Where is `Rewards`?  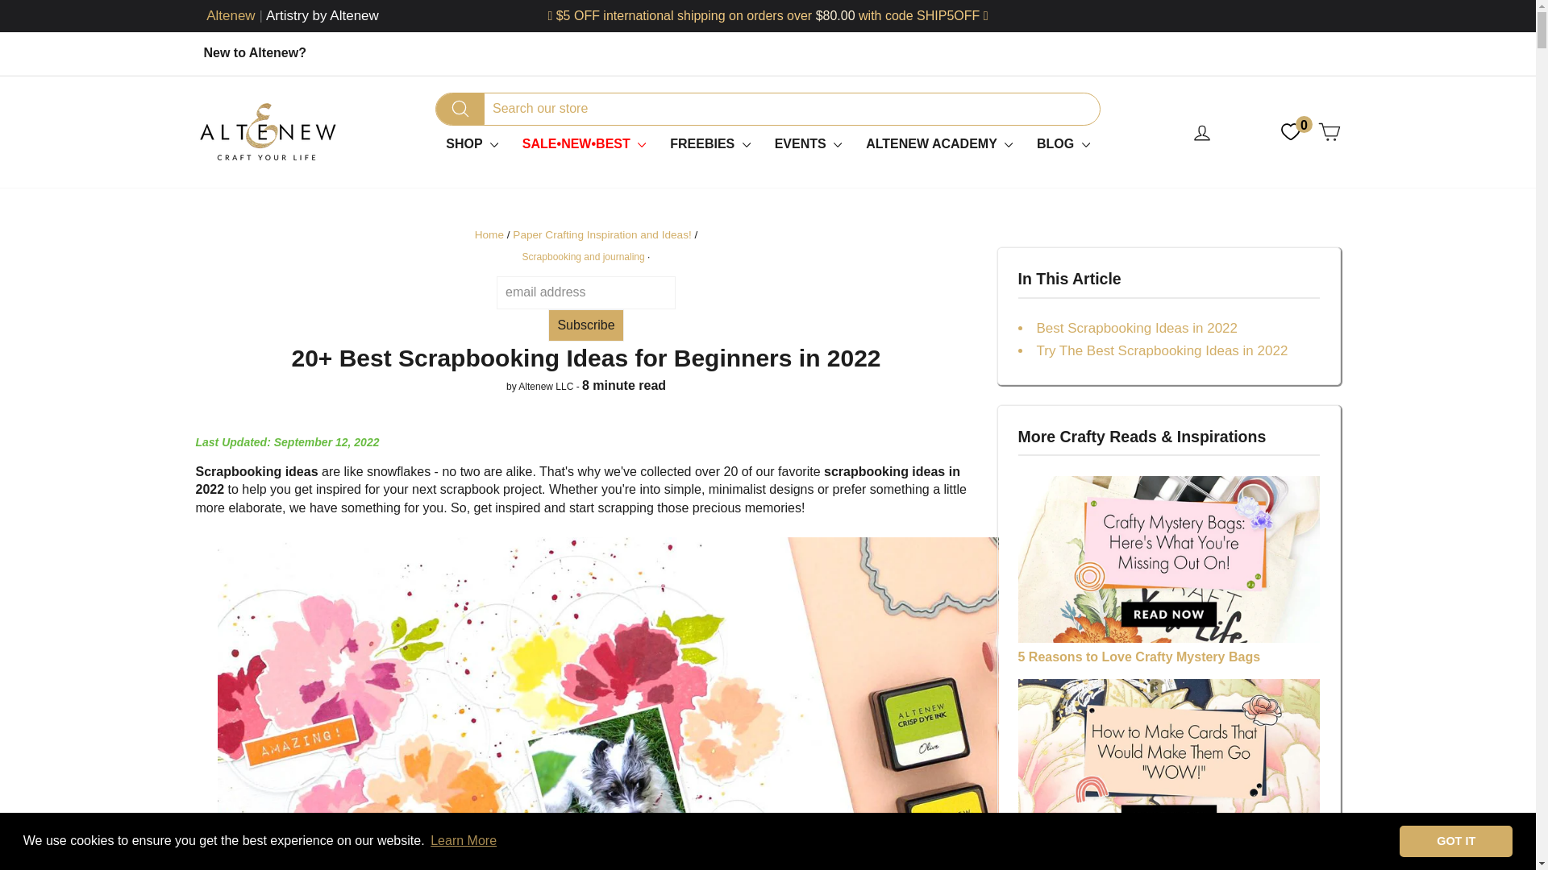
Rewards is located at coordinates (1246, 132).